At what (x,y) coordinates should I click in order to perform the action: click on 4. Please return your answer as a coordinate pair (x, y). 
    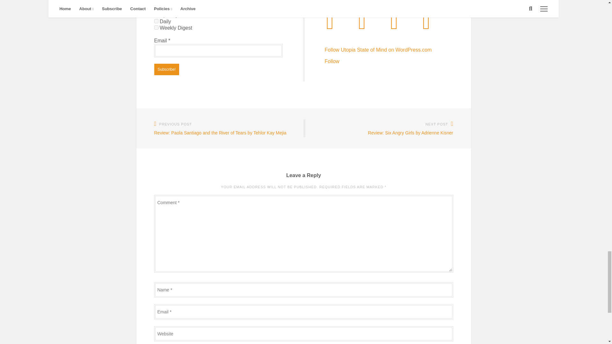
    Looking at the image, I should click on (156, 21).